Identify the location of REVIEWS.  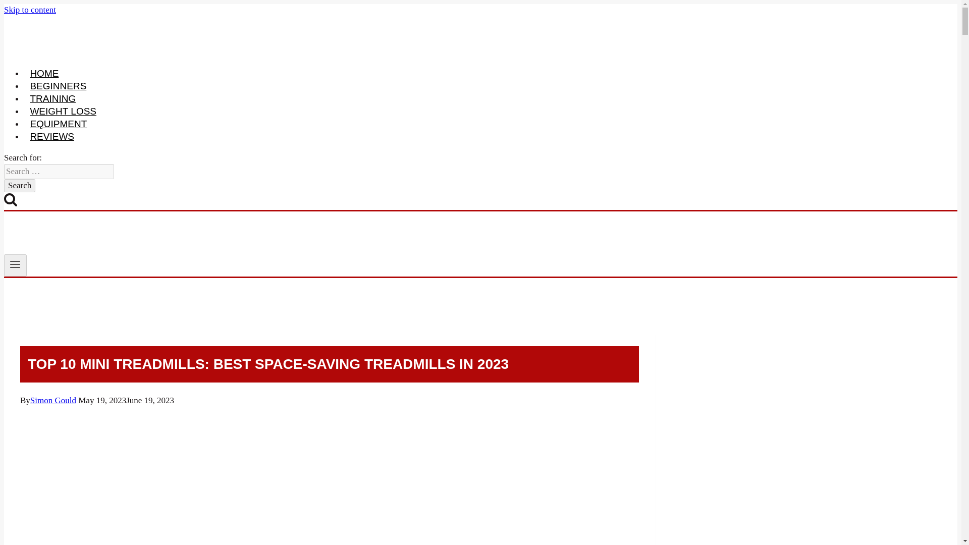
(51, 136).